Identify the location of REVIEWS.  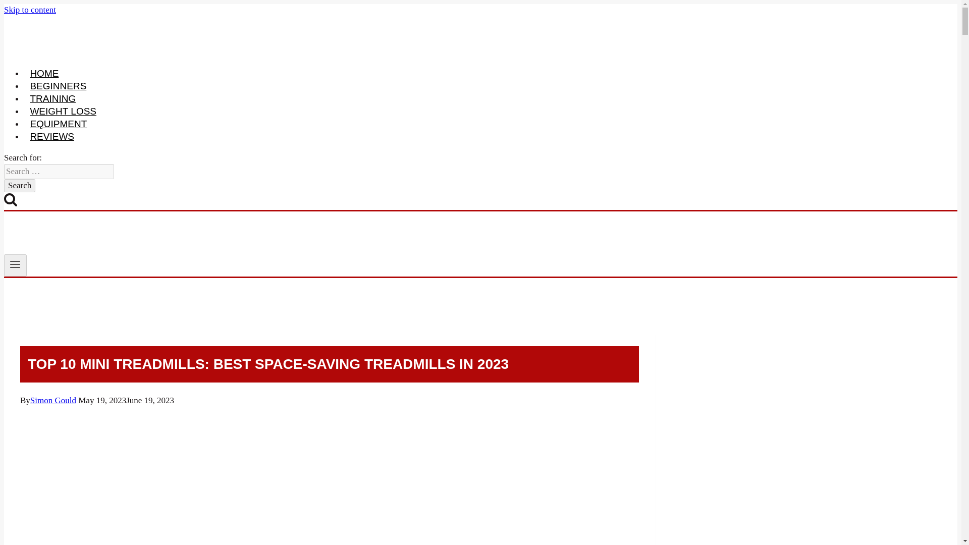
(51, 136).